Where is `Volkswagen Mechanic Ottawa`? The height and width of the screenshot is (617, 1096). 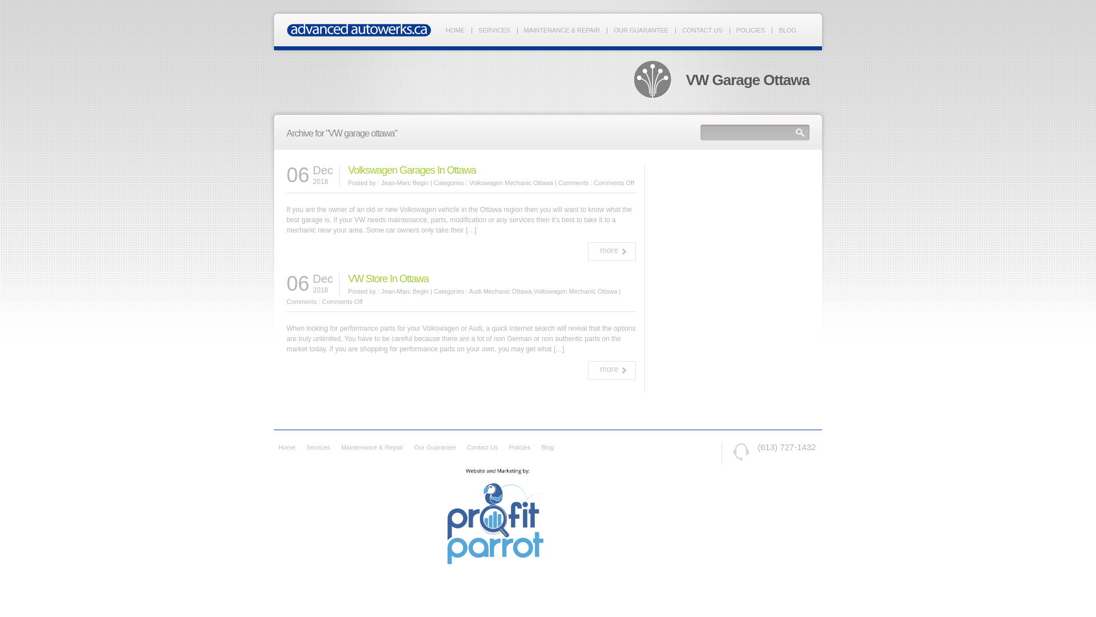
Volkswagen Mechanic Ottawa is located at coordinates (575, 291).